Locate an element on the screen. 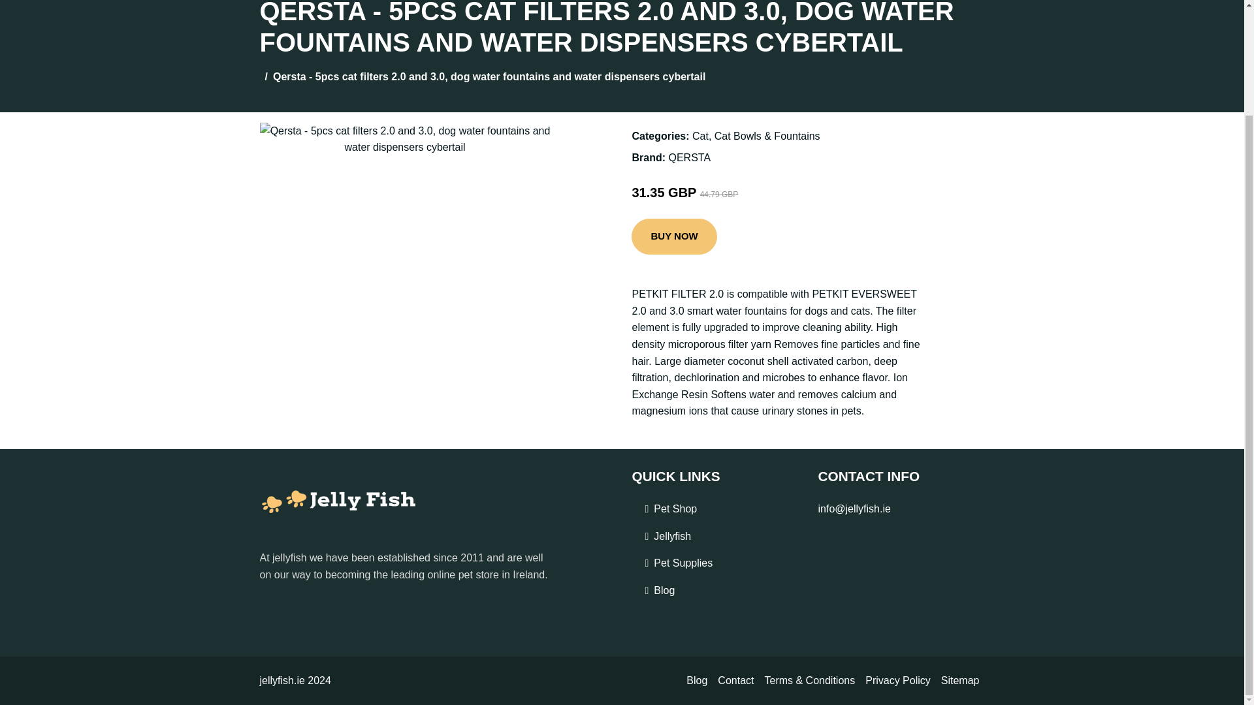 The width and height of the screenshot is (1254, 705). Blog is located at coordinates (664, 591).